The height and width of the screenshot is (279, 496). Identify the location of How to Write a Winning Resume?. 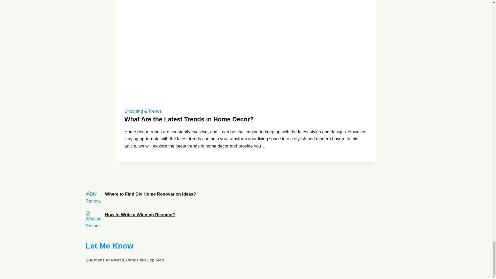
(140, 215).